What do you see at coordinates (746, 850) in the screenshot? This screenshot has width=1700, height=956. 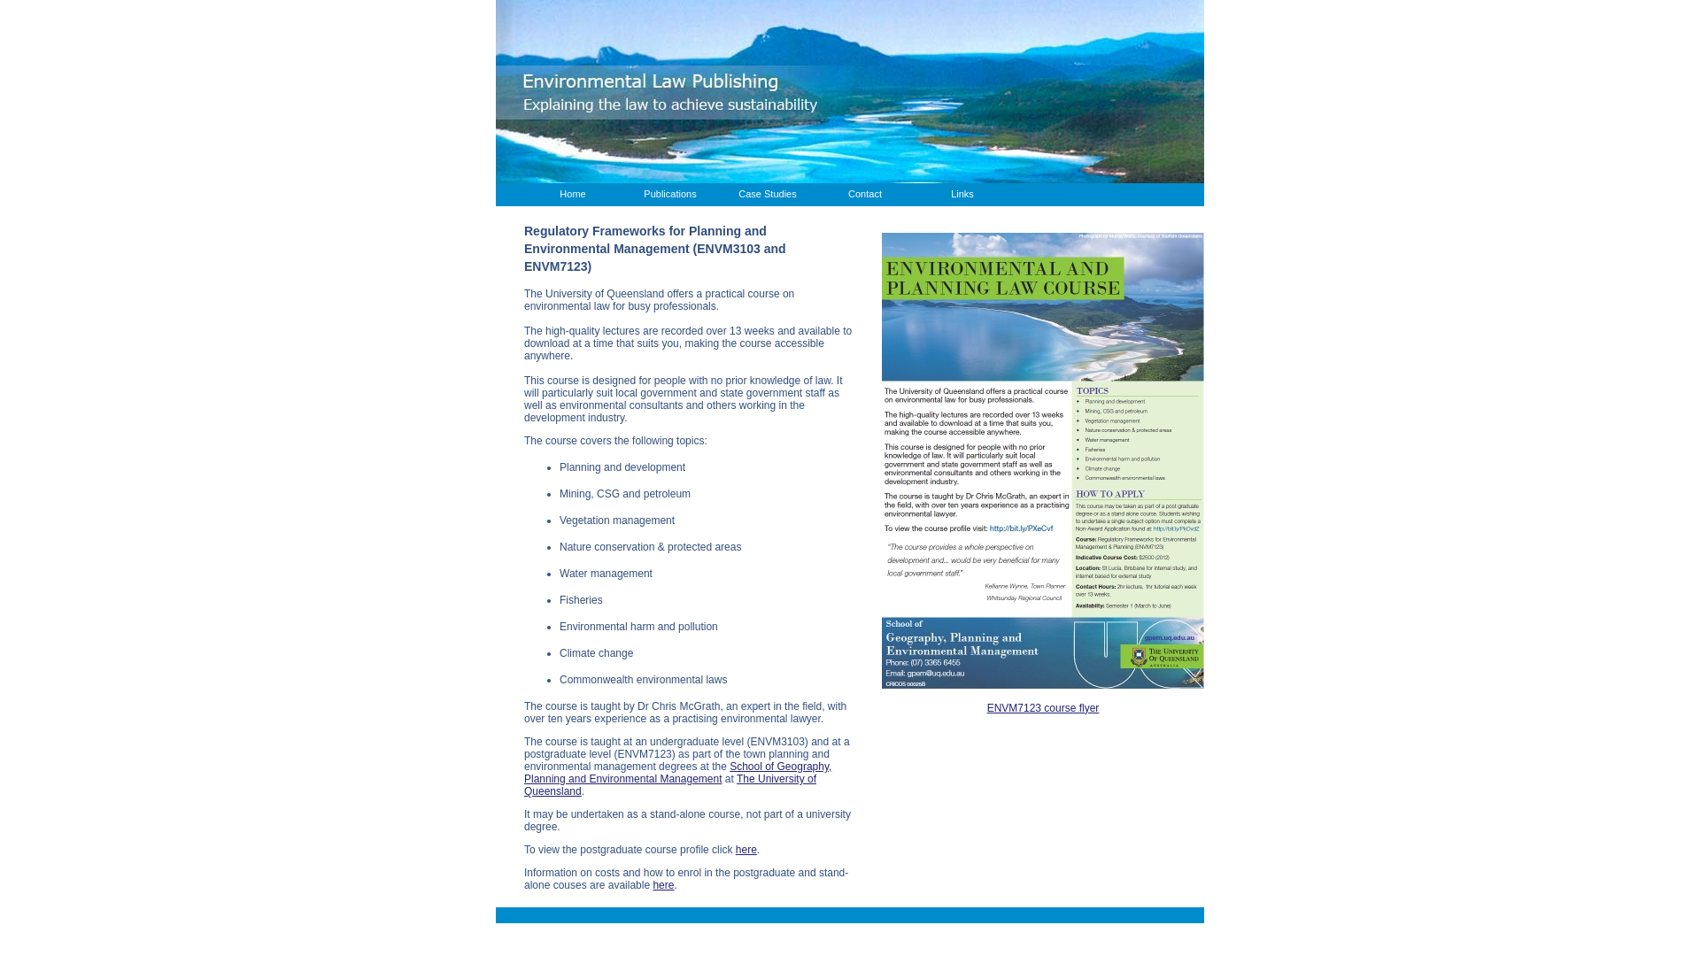 I see `here` at bounding box center [746, 850].